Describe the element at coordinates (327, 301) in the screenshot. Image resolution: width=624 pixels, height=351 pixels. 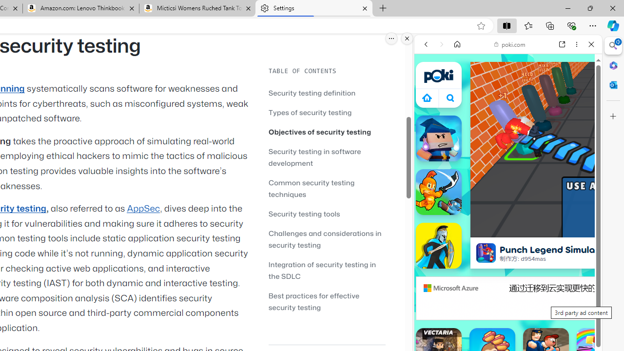
I see `Best practices for effective security testing` at that location.